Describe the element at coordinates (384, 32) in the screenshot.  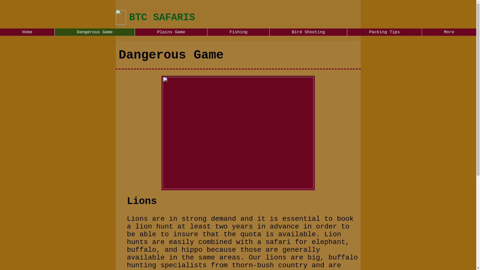
I see `Packing Tips` at that location.